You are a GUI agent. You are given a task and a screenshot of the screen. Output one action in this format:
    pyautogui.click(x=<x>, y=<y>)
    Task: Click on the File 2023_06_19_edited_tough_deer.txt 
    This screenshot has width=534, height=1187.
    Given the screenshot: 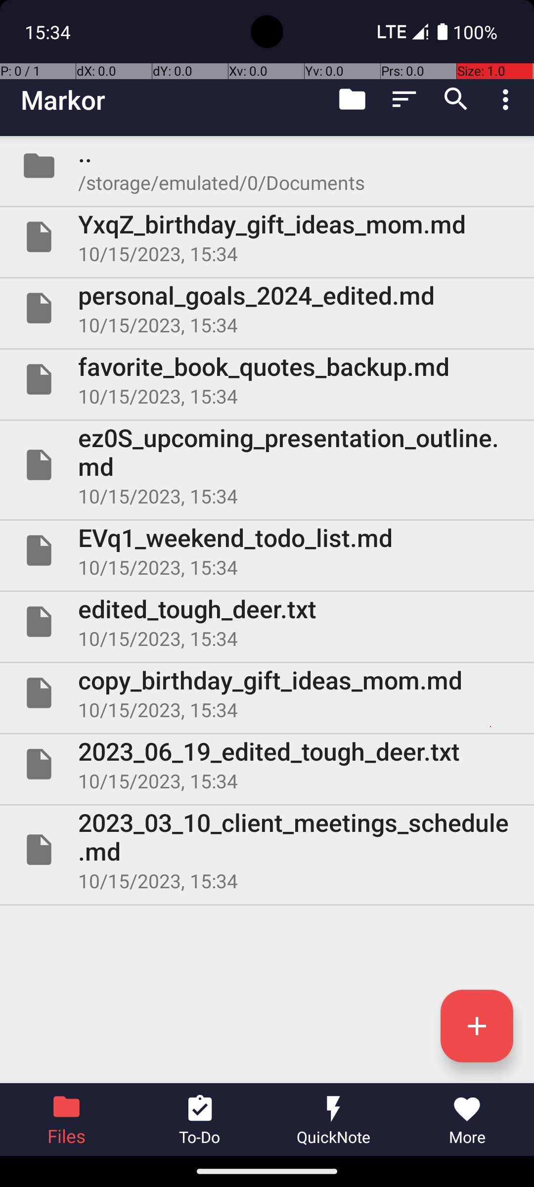 What is the action you would take?
    pyautogui.click(x=267, y=764)
    